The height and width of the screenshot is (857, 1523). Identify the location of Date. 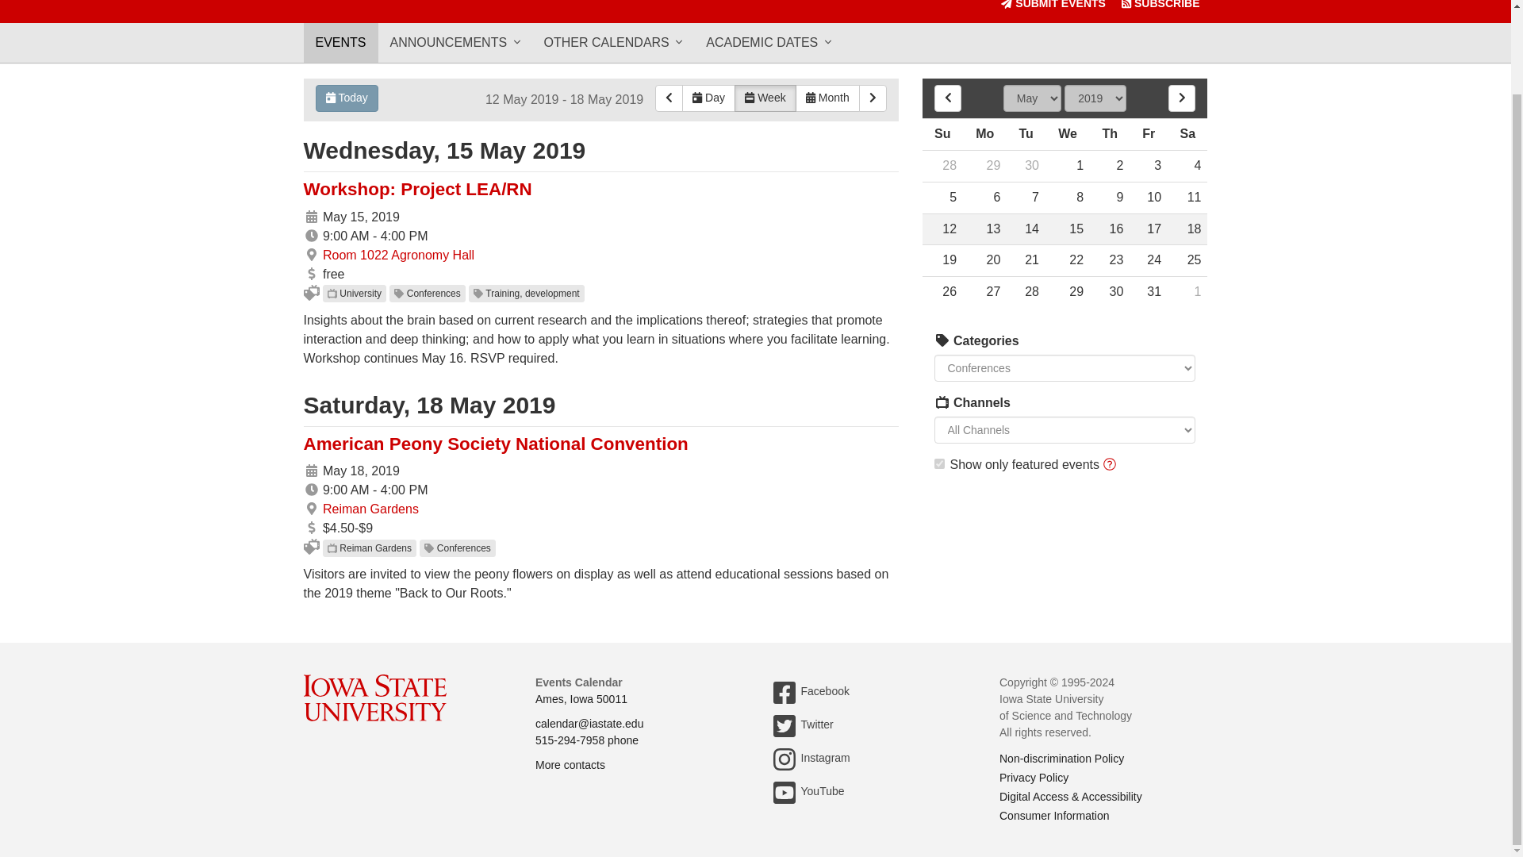
(311, 216).